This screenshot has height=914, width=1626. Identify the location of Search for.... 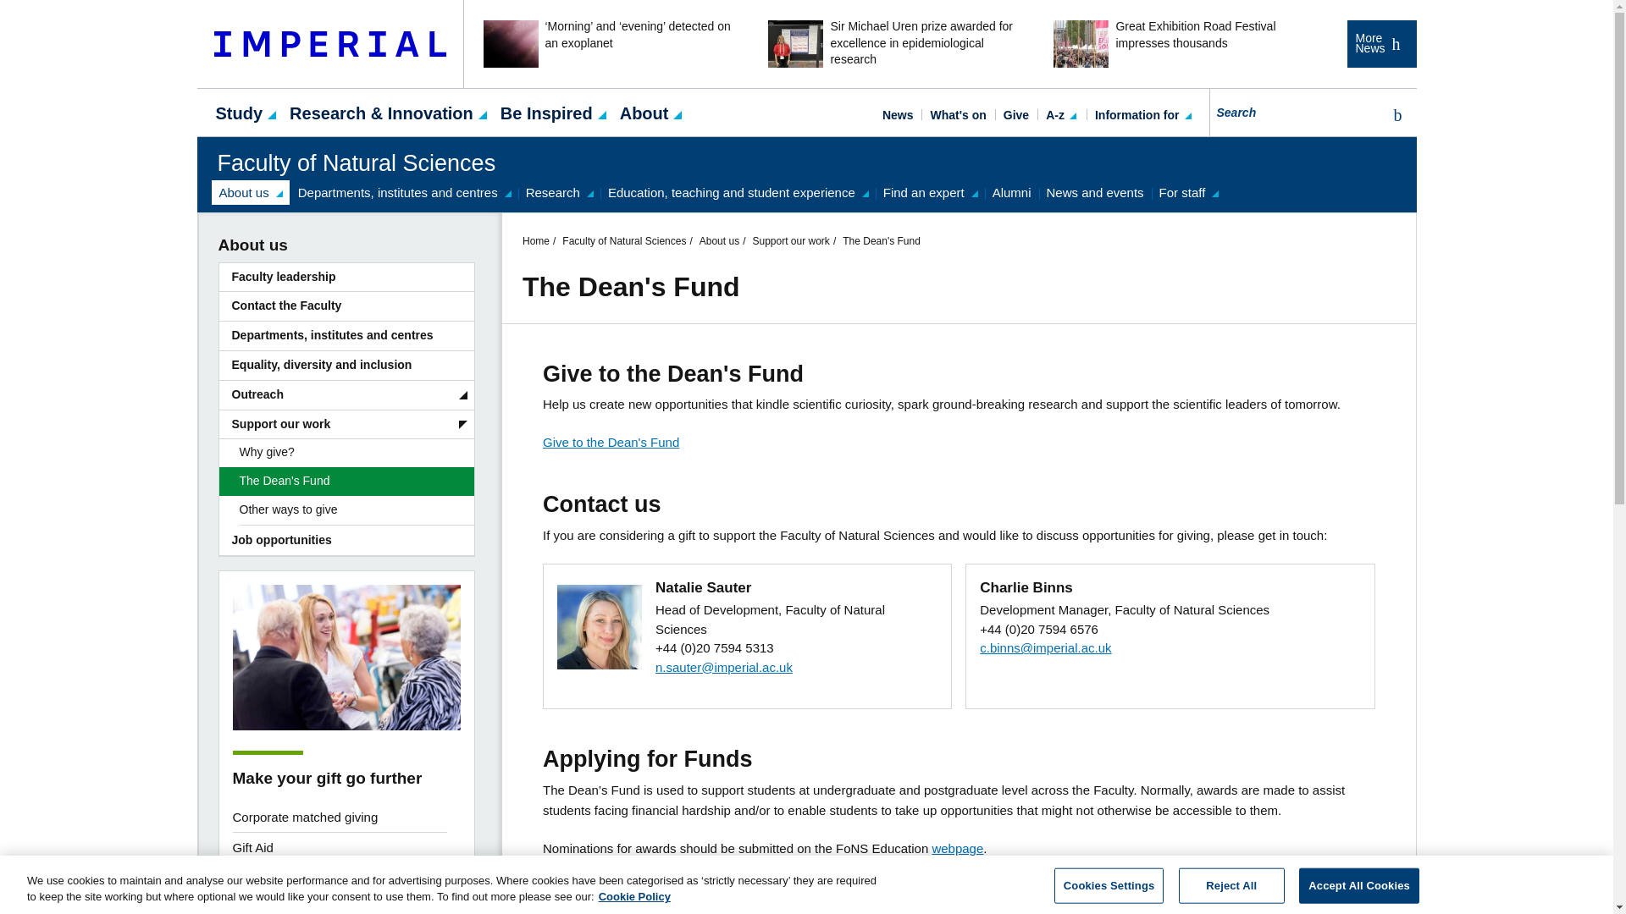
(1296, 112).